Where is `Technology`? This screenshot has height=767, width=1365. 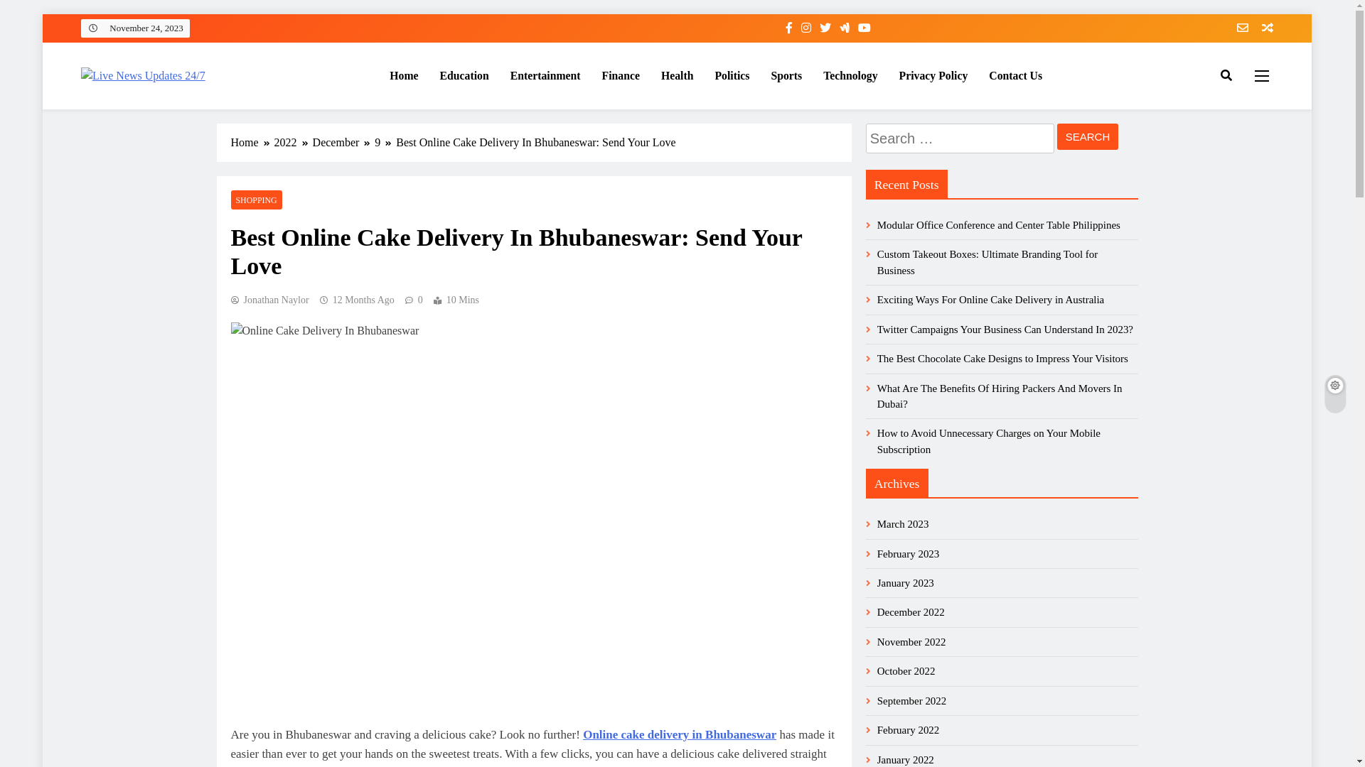 Technology is located at coordinates (850, 76).